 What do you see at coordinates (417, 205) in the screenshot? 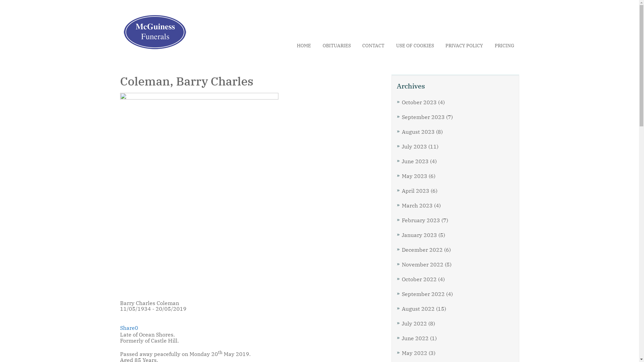
I see `March 2023` at bounding box center [417, 205].